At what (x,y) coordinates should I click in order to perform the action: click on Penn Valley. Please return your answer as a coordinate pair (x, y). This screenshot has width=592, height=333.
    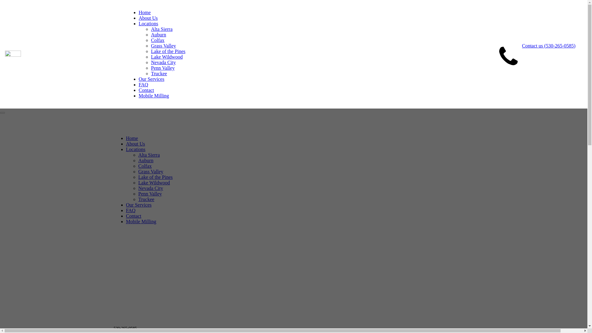
    Looking at the image, I should click on (150, 194).